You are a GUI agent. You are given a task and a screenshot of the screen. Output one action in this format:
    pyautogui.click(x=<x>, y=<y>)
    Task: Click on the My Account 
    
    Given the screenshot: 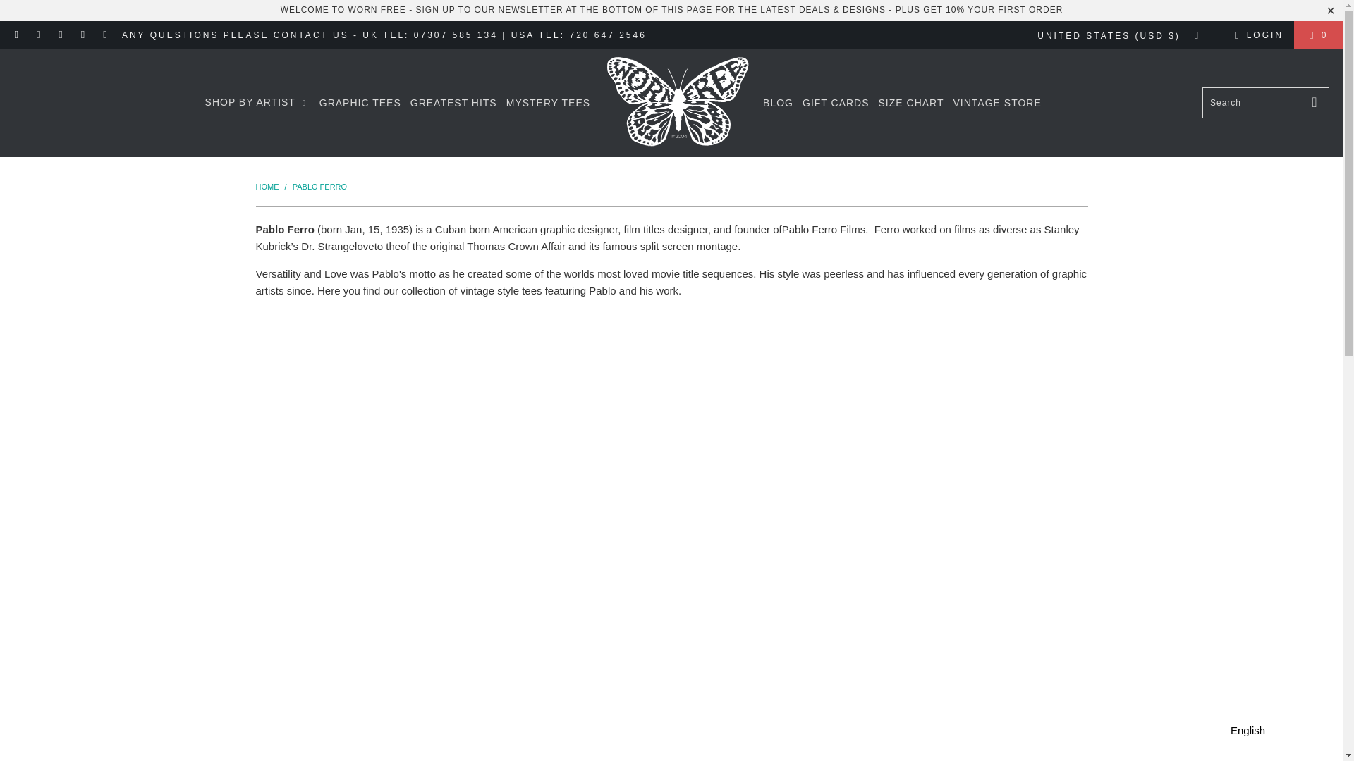 What is the action you would take?
    pyautogui.click(x=1257, y=35)
    